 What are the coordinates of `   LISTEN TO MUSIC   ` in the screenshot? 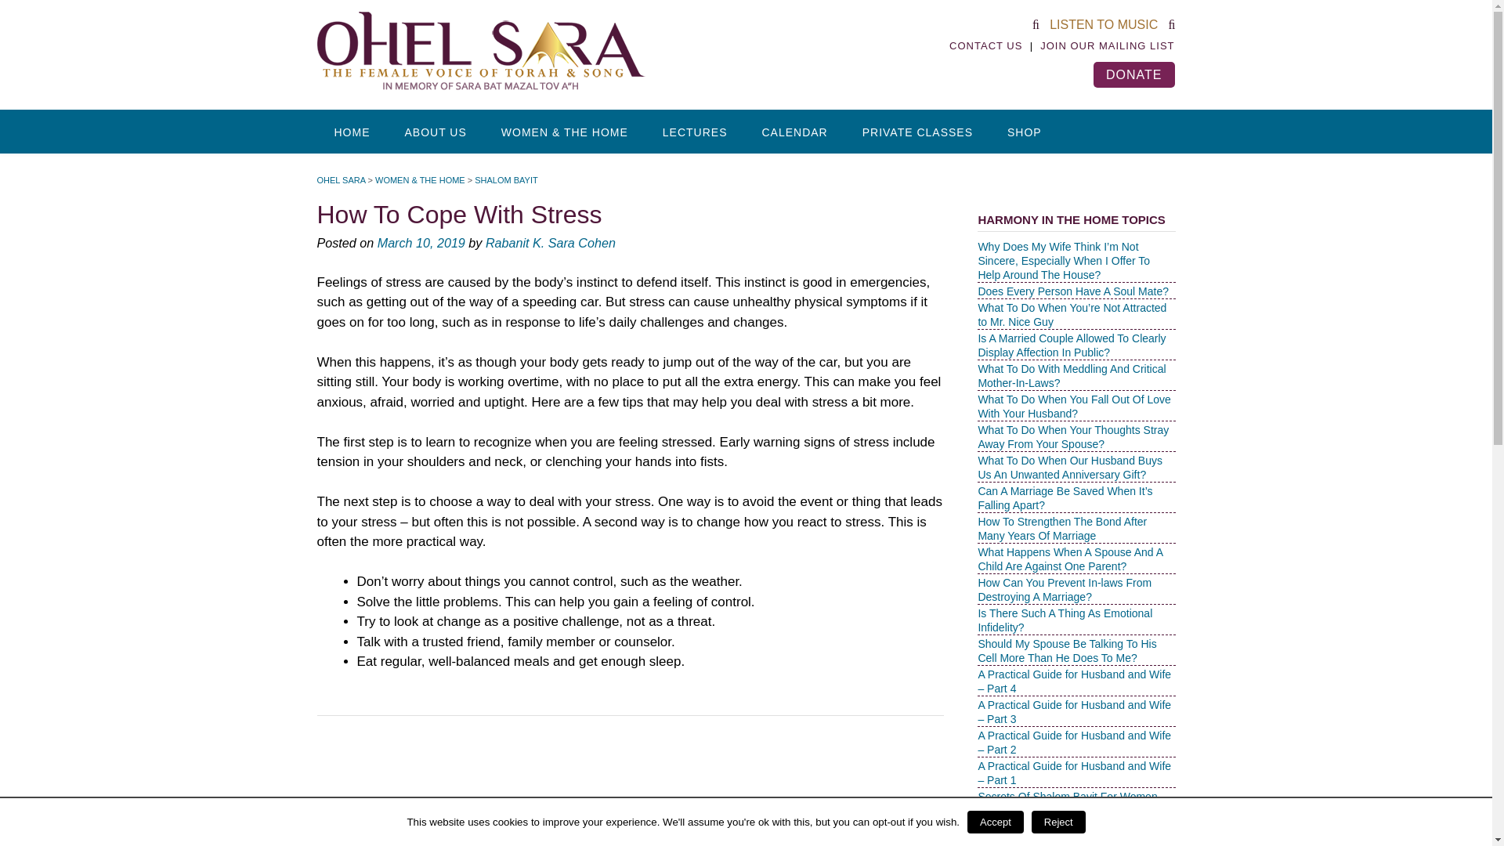 It's located at (1104, 23).